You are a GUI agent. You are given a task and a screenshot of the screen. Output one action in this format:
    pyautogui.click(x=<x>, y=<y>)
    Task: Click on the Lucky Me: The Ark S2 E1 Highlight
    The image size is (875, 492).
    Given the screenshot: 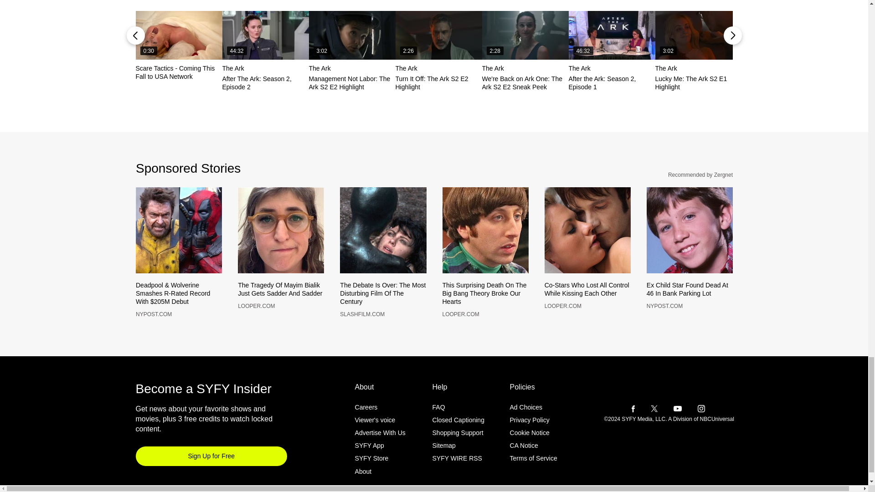 What is the action you would take?
    pyautogui.click(x=699, y=35)
    